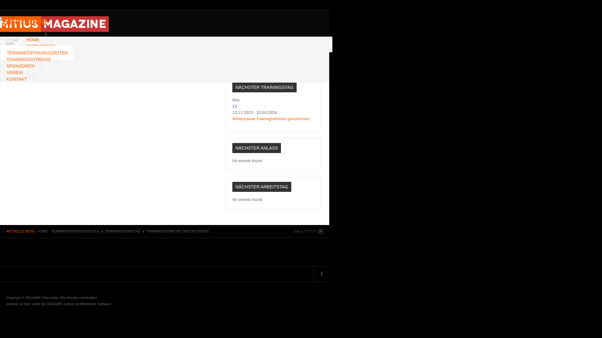 This screenshot has width=602, height=338. I want to click on GNU/GPL-Lizenz, so click(60, 304).